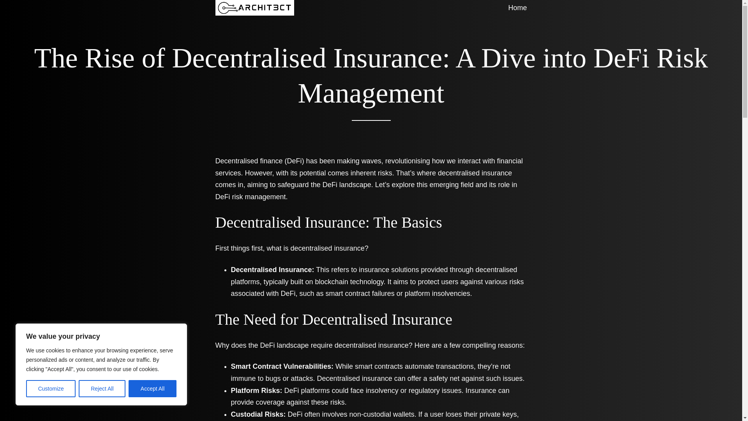 This screenshot has width=748, height=421. Describe the element at coordinates (379, 366) in the screenshot. I see `smart contracts` at that location.